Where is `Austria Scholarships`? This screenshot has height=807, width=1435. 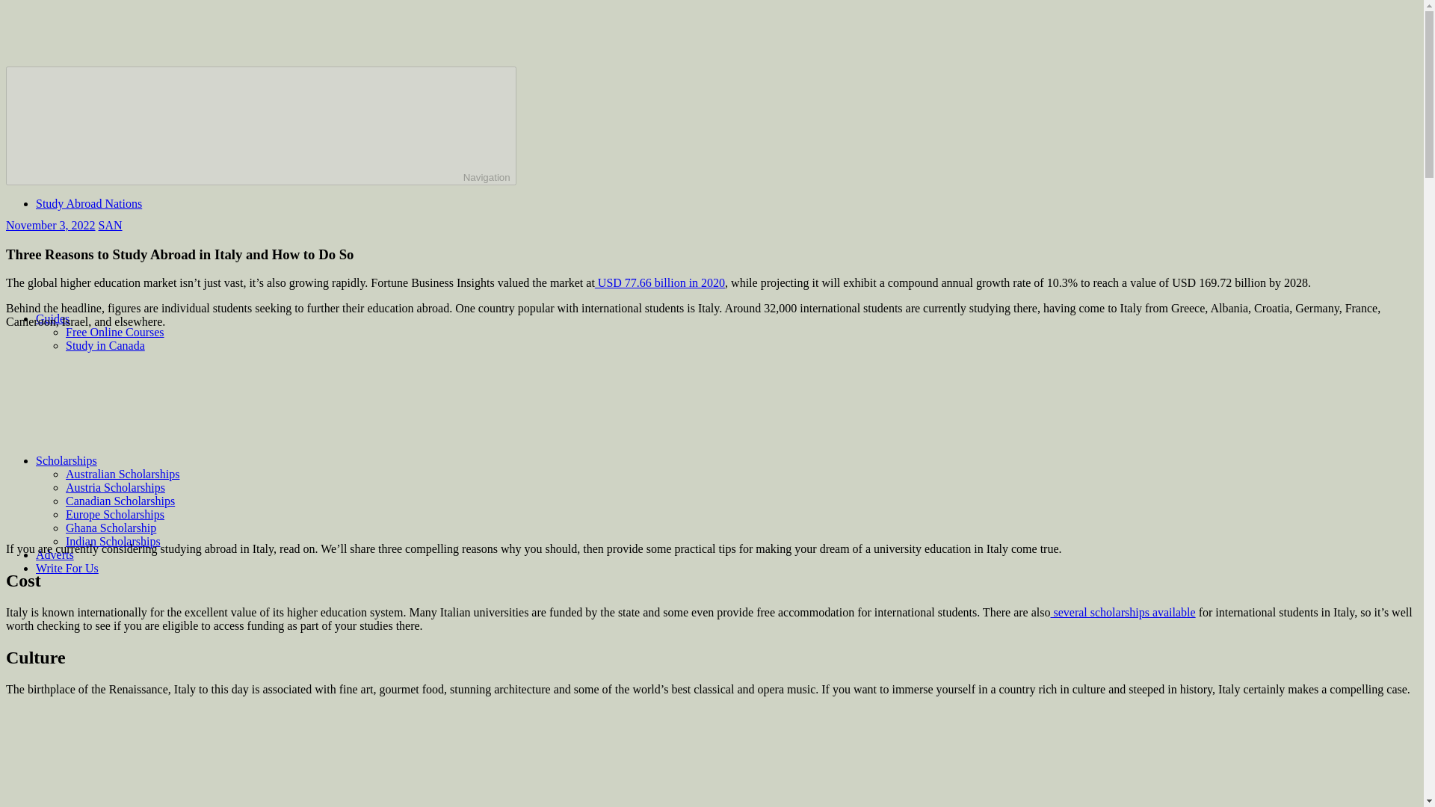 Austria Scholarships is located at coordinates (115, 487).